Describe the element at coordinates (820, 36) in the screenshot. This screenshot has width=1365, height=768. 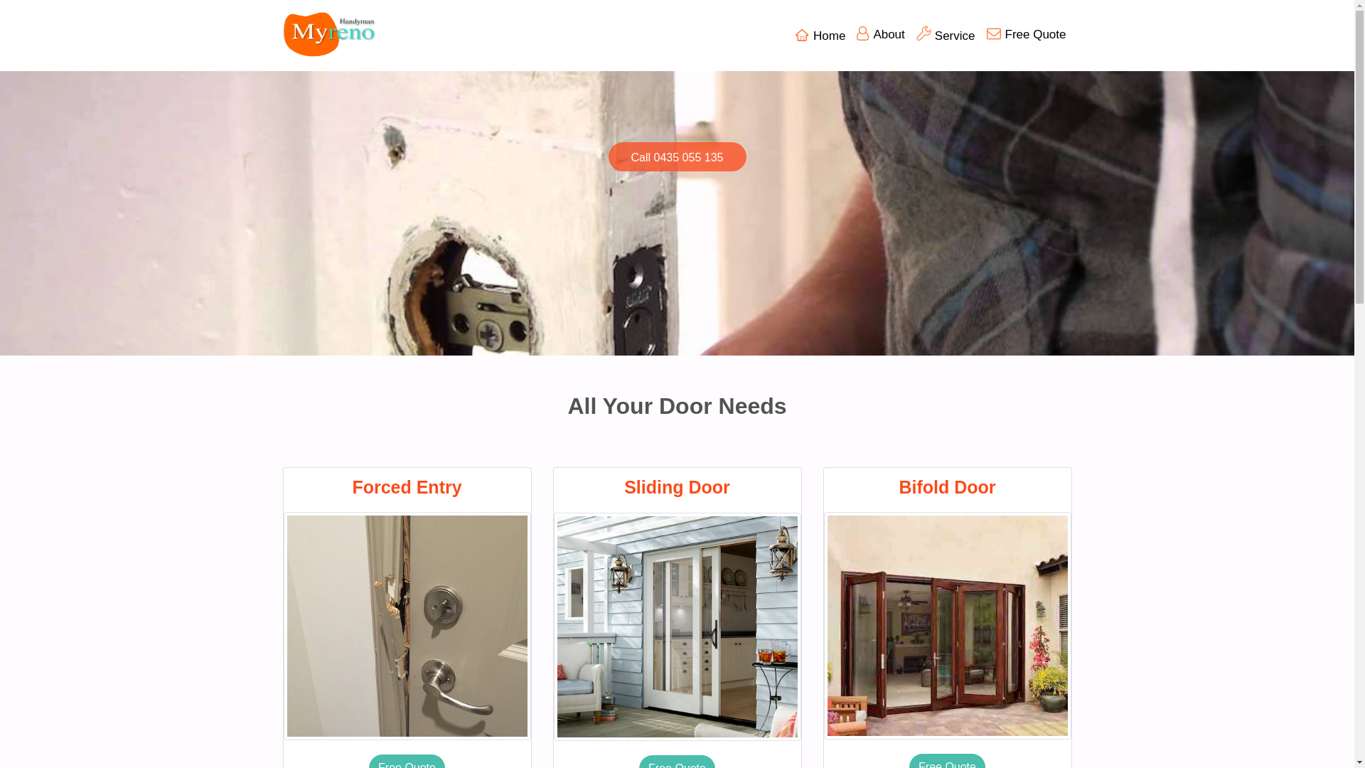
I see `Home` at that location.